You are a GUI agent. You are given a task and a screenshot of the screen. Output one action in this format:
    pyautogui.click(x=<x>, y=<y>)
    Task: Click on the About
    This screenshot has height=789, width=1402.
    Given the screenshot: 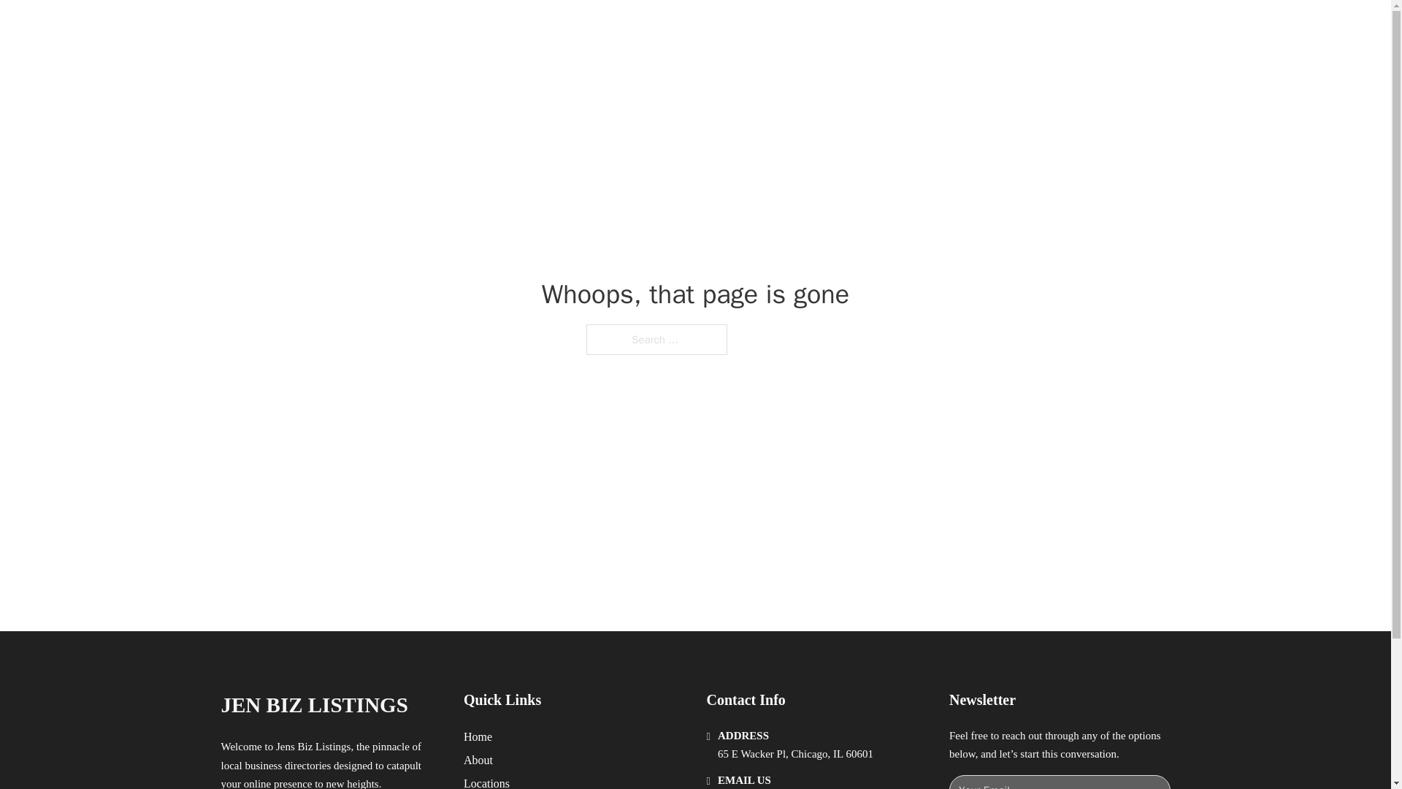 What is the action you would take?
    pyautogui.click(x=478, y=760)
    